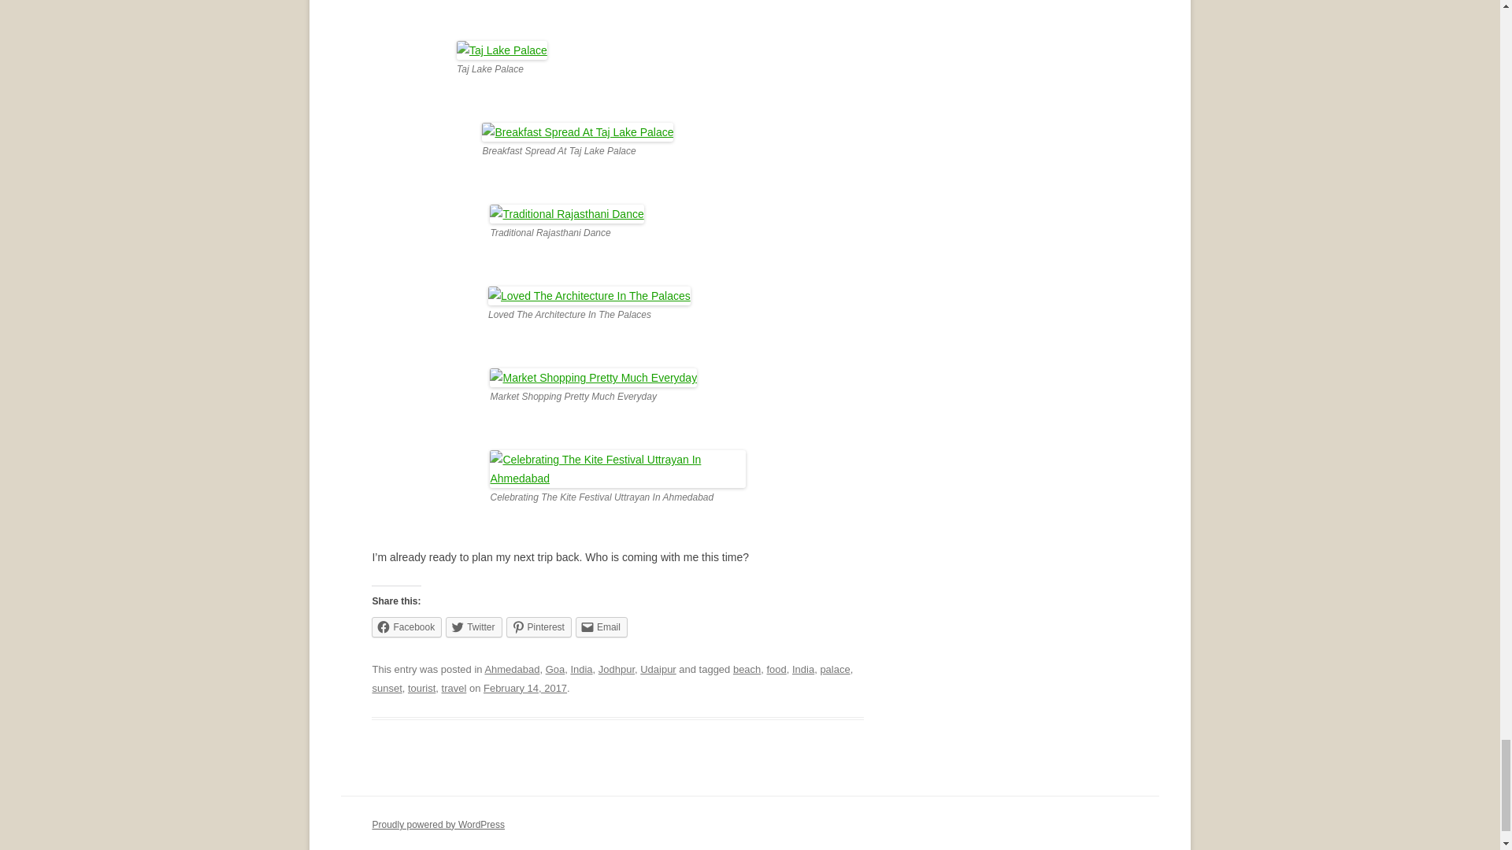 This screenshot has height=850, width=1512. Describe the element at coordinates (539, 627) in the screenshot. I see `Click to share on Pinterest` at that location.